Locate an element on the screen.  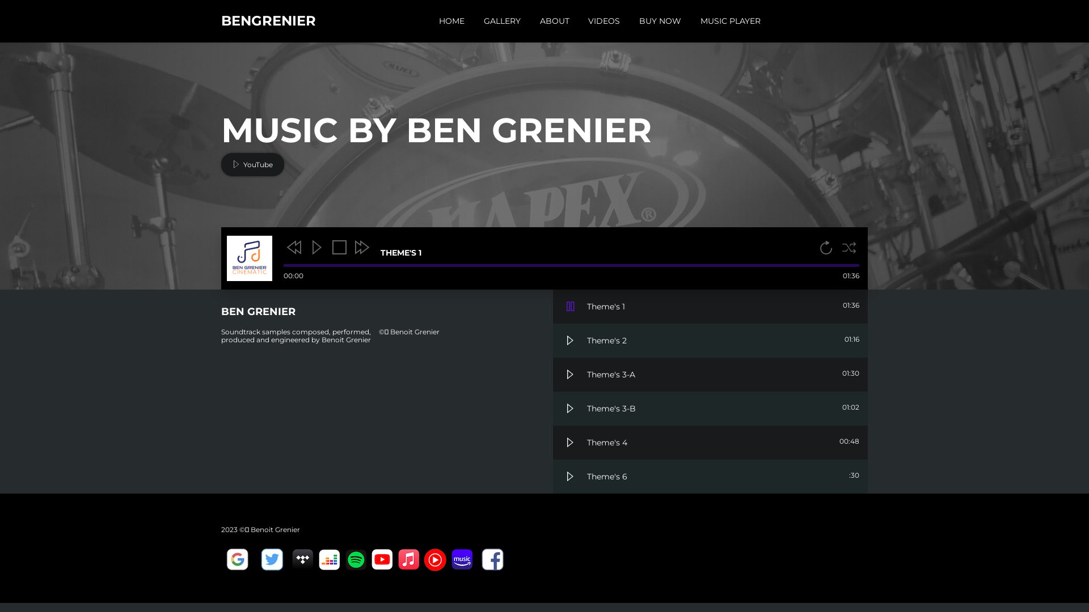
VIDEOS is located at coordinates (604, 21).